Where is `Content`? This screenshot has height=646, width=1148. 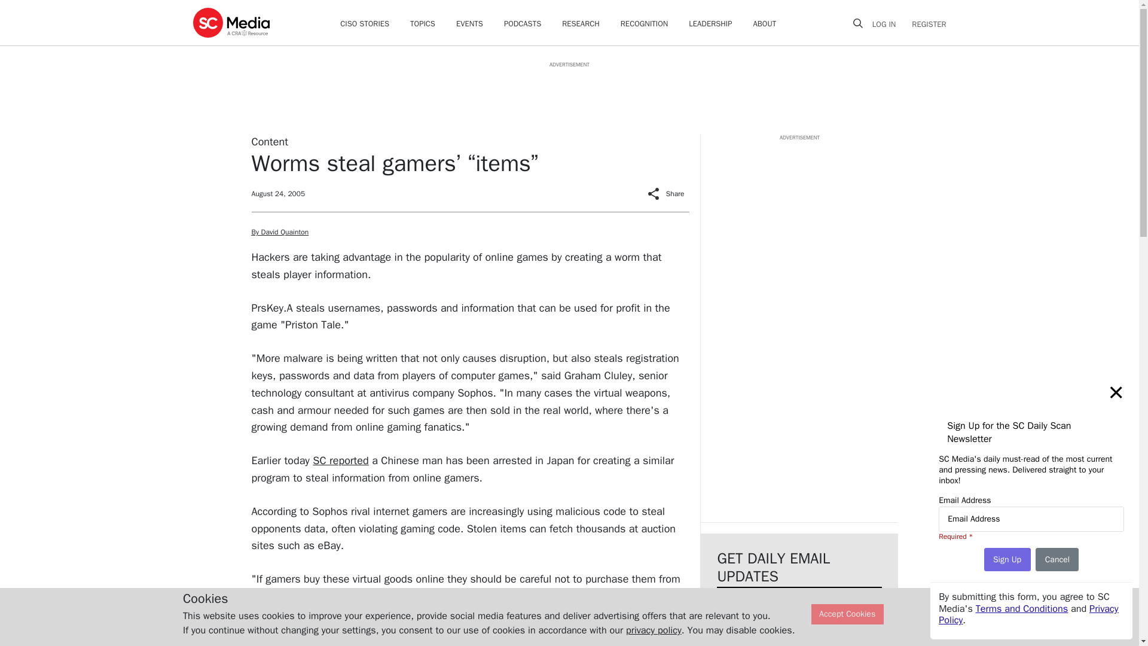 Content is located at coordinates (269, 141).